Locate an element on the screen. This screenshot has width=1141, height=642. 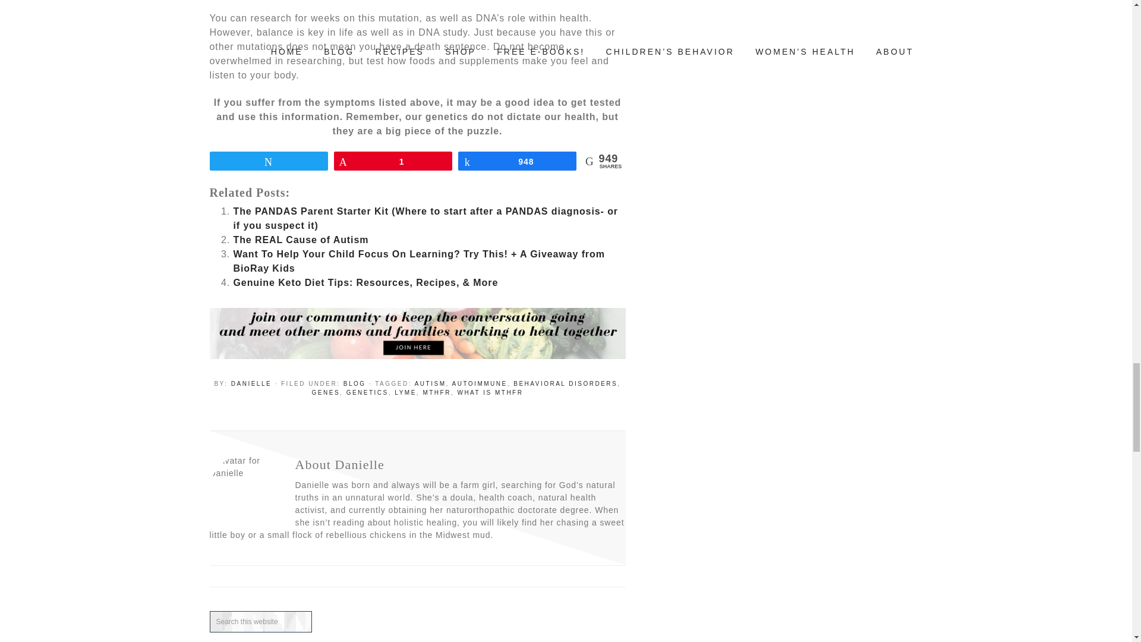
1 is located at coordinates (393, 160).